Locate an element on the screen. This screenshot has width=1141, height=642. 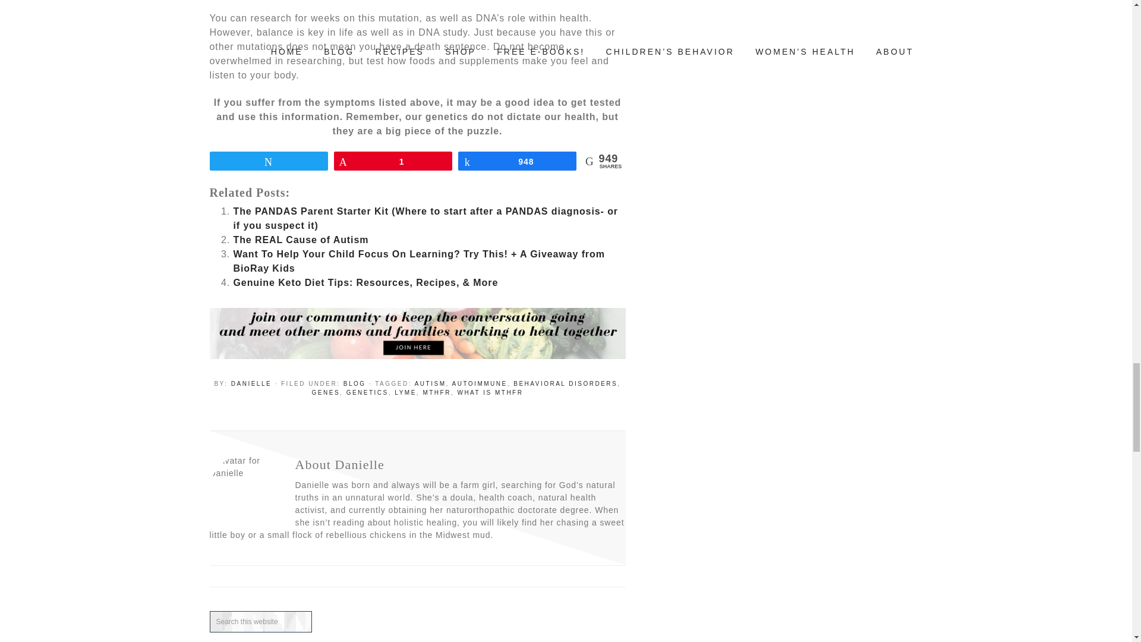
1 is located at coordinates (393, 160).